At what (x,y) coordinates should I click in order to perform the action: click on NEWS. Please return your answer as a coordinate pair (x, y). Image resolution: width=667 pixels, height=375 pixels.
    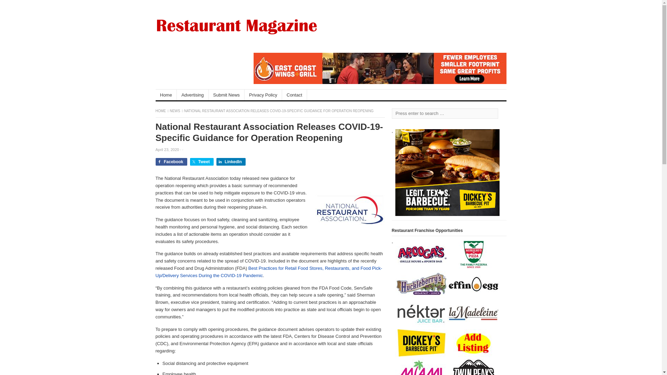
    Looking at the image, I should click on (175, 111).